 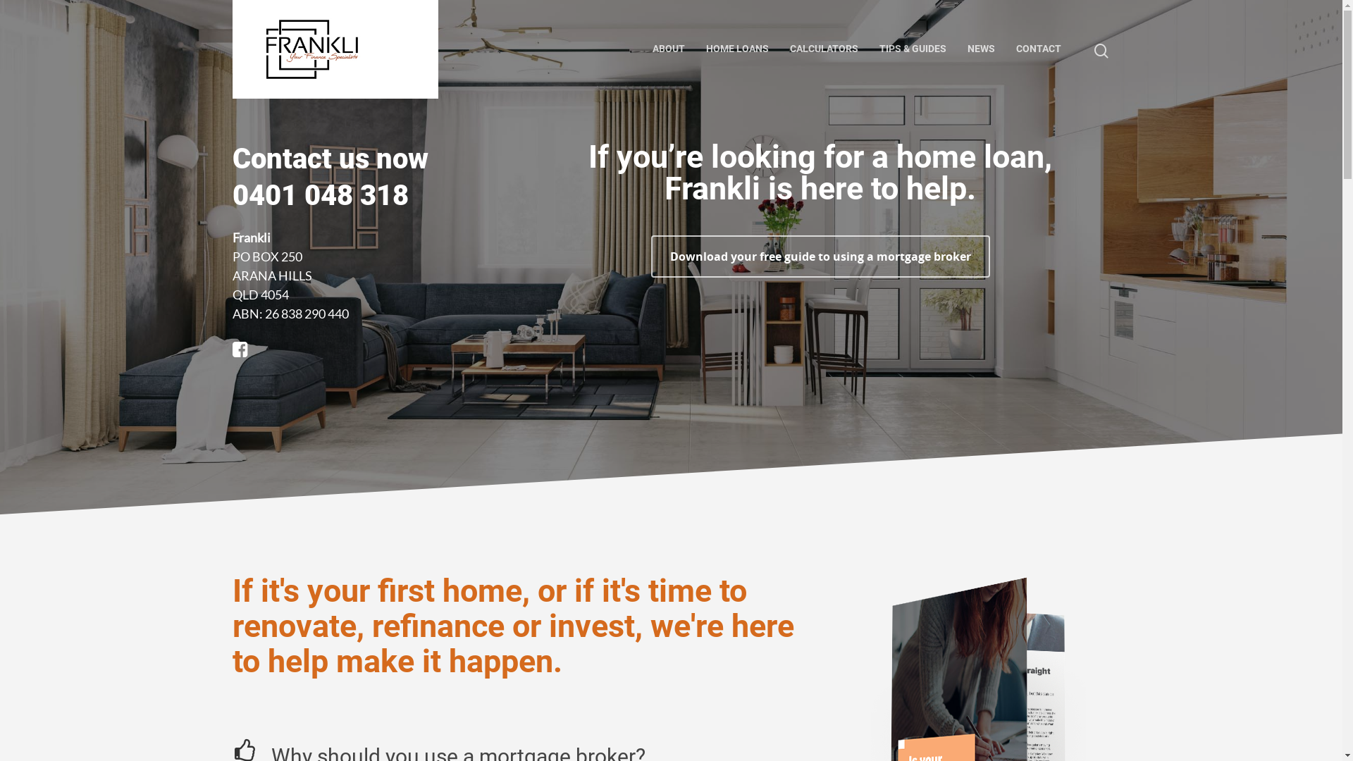 I want to click on NEWS, so click(x=981, y=49).